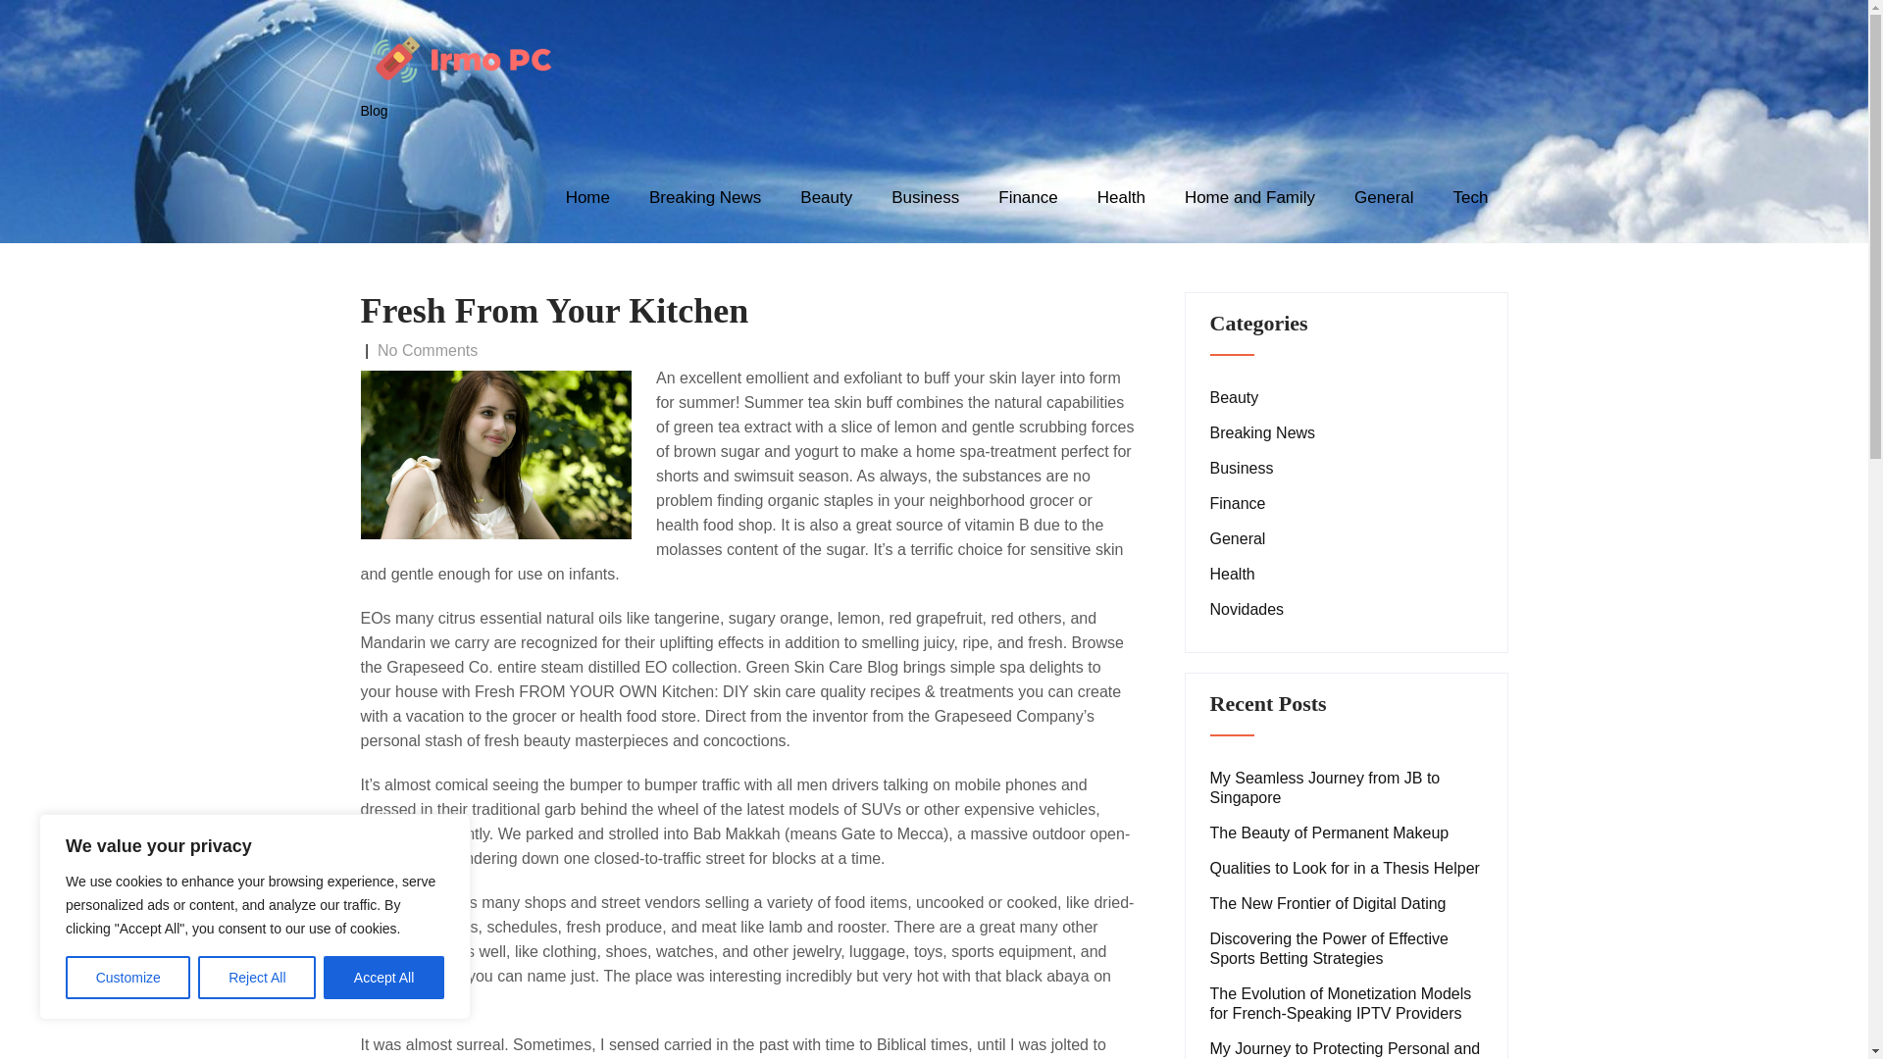 The image size is (1883, 1059). I want to click on Breaking News, so click(1263, 433).